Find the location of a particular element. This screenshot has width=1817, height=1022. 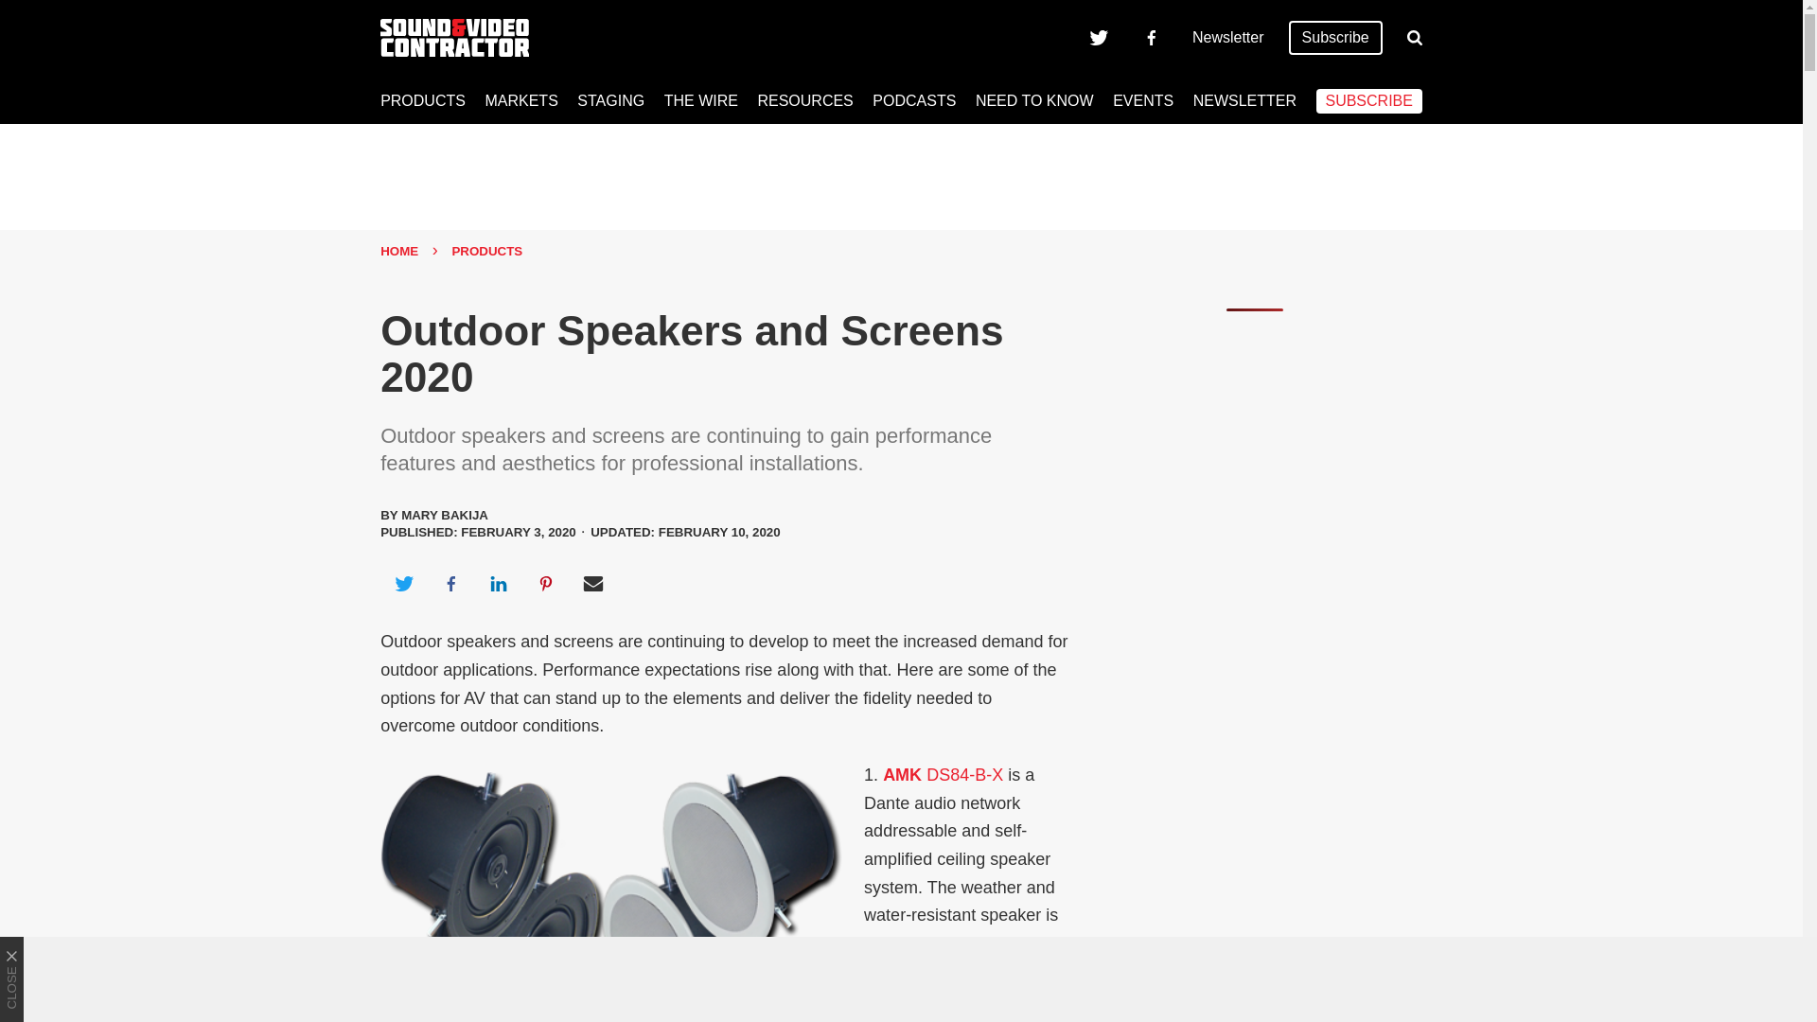

Share on LinkedIn is located at coordinates (498, 583).